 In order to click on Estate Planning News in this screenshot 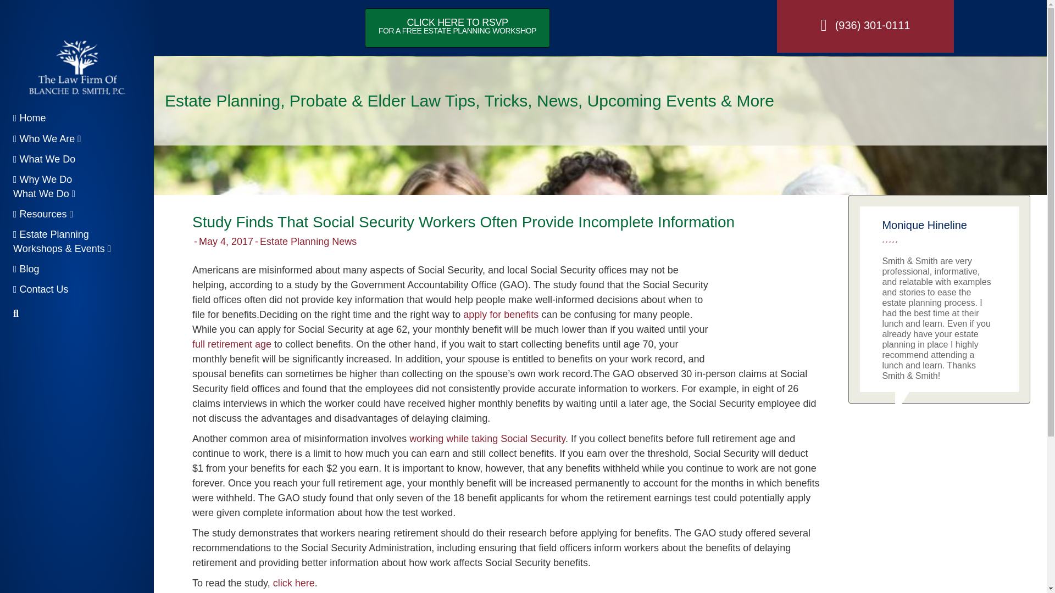, I will do `click(308, 242)`.